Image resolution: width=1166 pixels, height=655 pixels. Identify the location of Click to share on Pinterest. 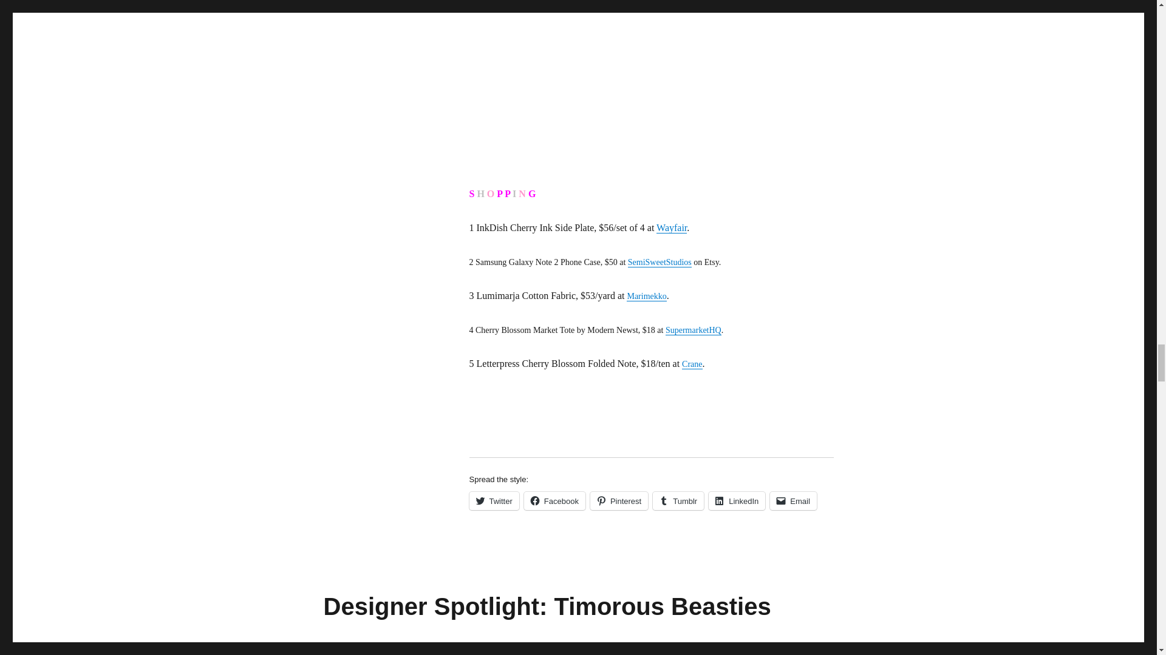
(619, 501).